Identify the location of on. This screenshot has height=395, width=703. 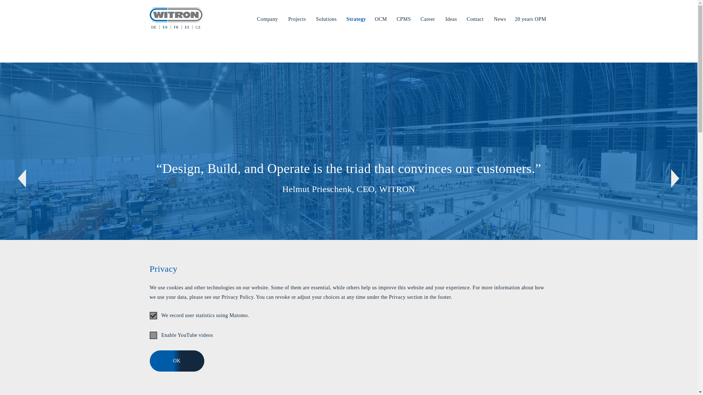
(153, 335).